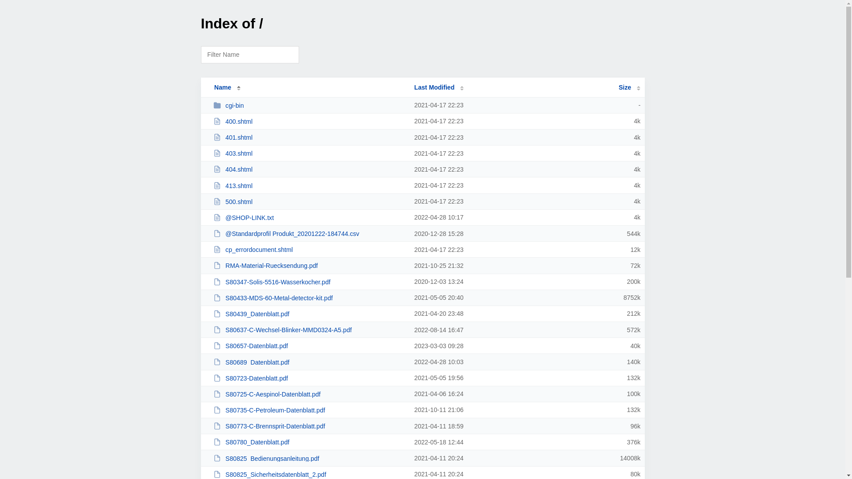 This screenshot has height=479, width=852. Describe the element at coordinates (310, 394) in the screenshot. I see `S80725-C-Aespinol-Datenblatt.pdf` at that location.